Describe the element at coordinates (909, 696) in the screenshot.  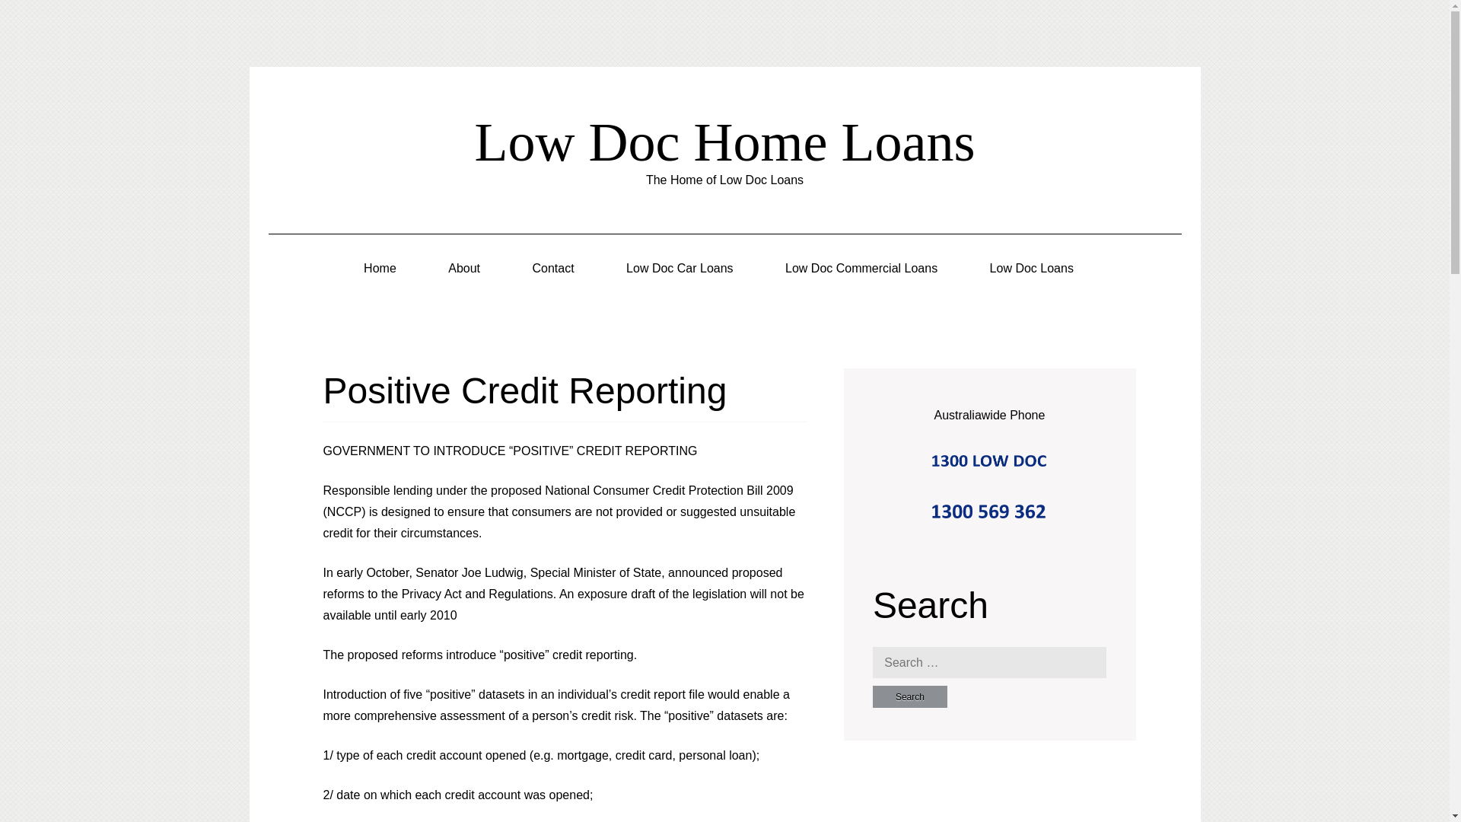
I see `Search` at that location.